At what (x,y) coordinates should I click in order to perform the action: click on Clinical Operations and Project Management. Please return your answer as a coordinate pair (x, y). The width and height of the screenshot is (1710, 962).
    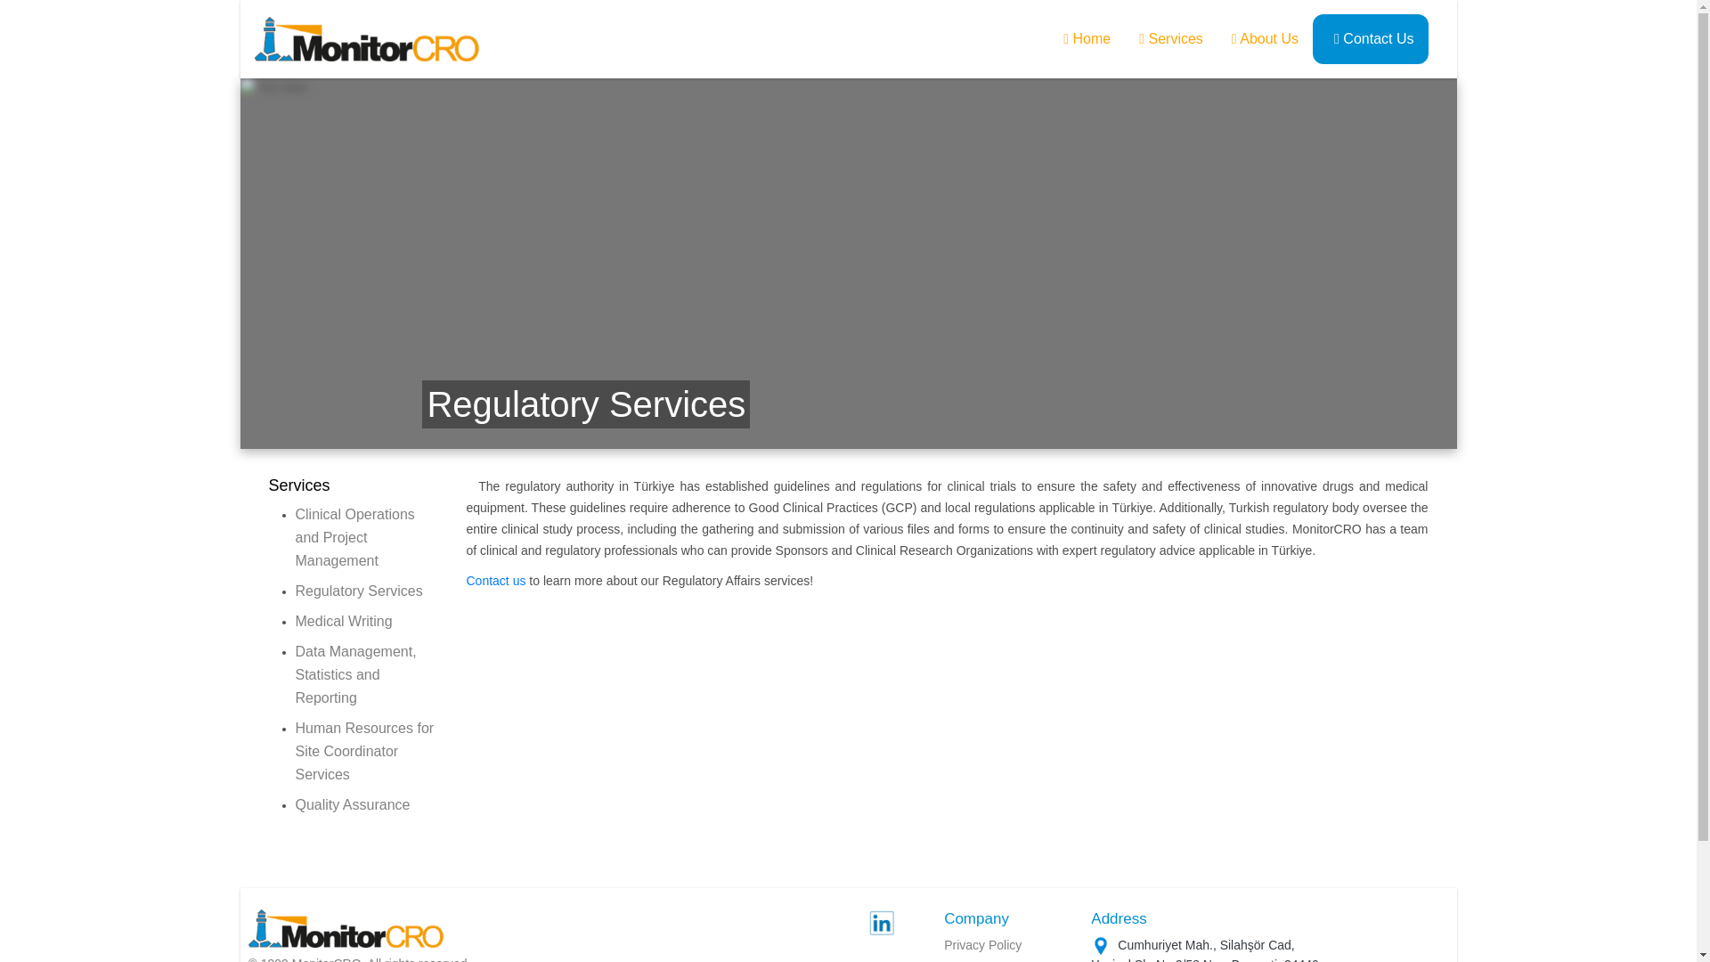
    Looking at the image, I should click on (355, 538).